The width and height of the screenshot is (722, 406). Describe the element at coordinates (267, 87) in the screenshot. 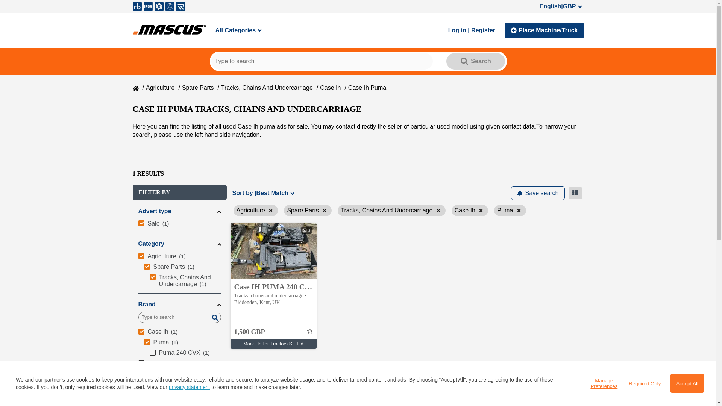

I see `Tracks, Chains And Undercarriage` at that location.